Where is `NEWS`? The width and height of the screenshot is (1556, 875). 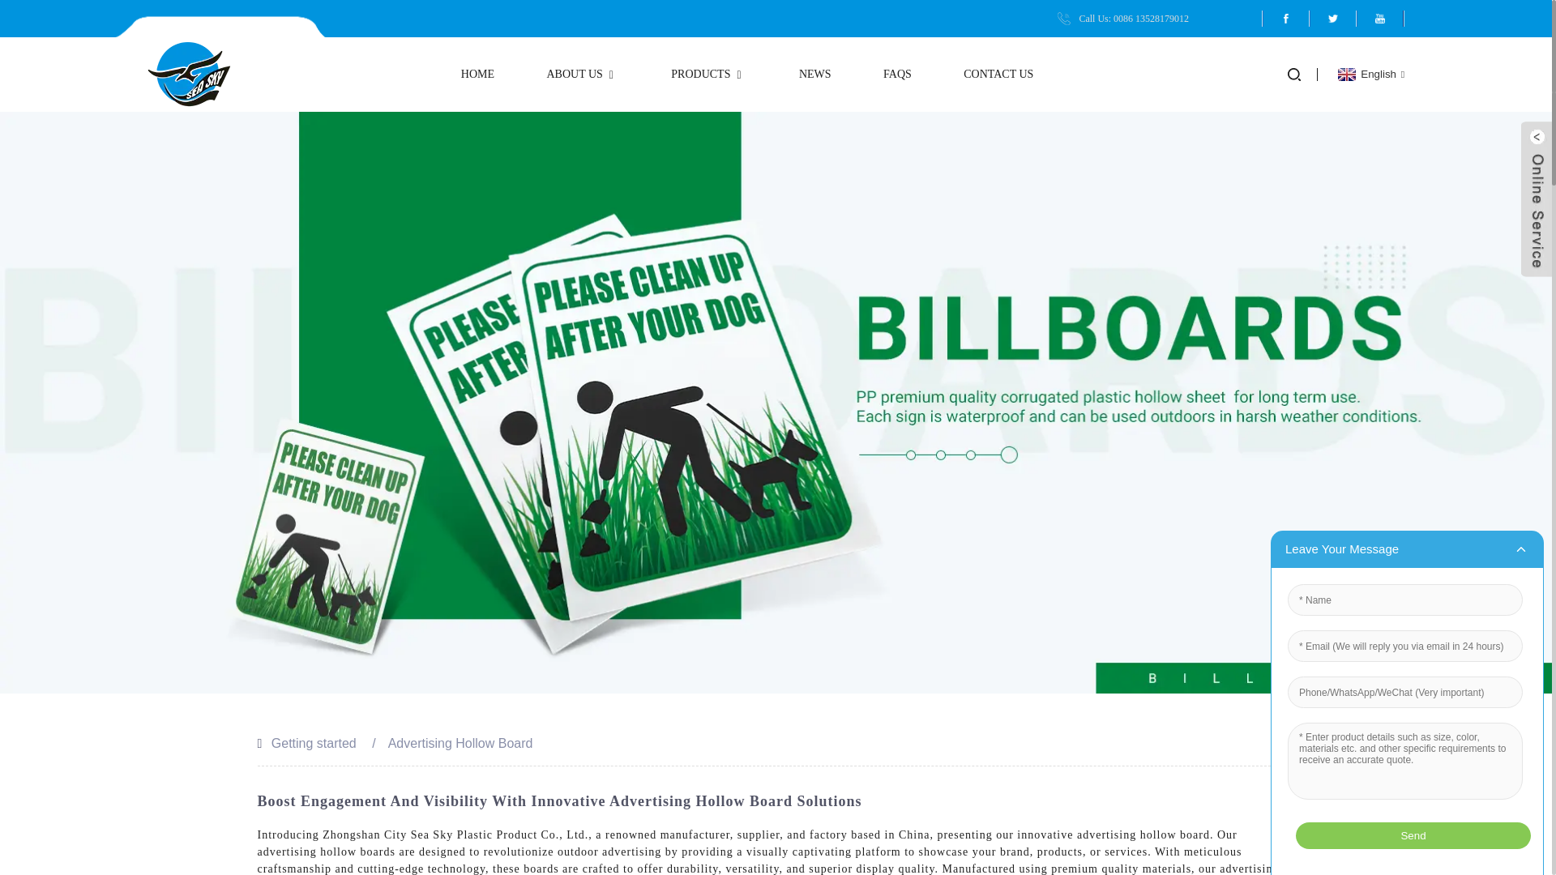
NEWS is located at coordinates (815, 75).